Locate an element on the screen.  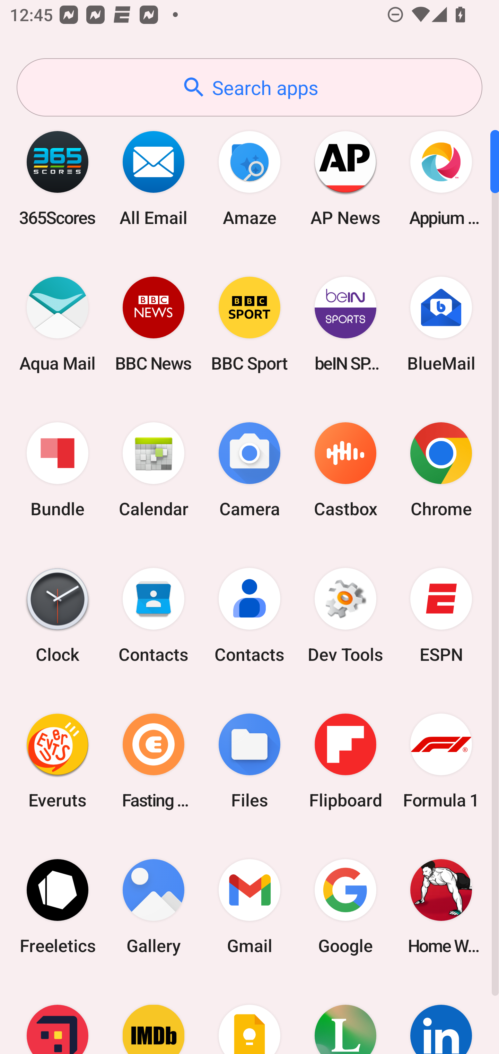
Everuts is located at coordinates (58, 761).